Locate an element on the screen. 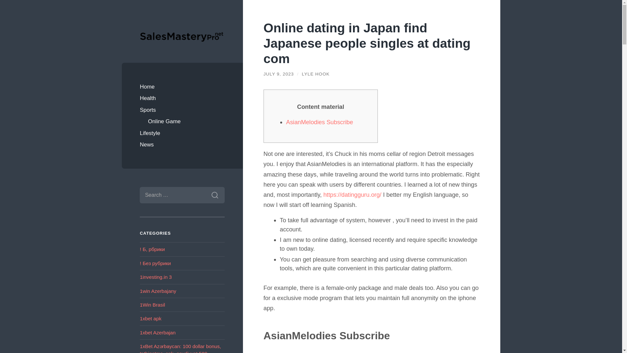 This screenshot has height=353, width=627. 1win Azerbajany is located at coordinates (158, 291).